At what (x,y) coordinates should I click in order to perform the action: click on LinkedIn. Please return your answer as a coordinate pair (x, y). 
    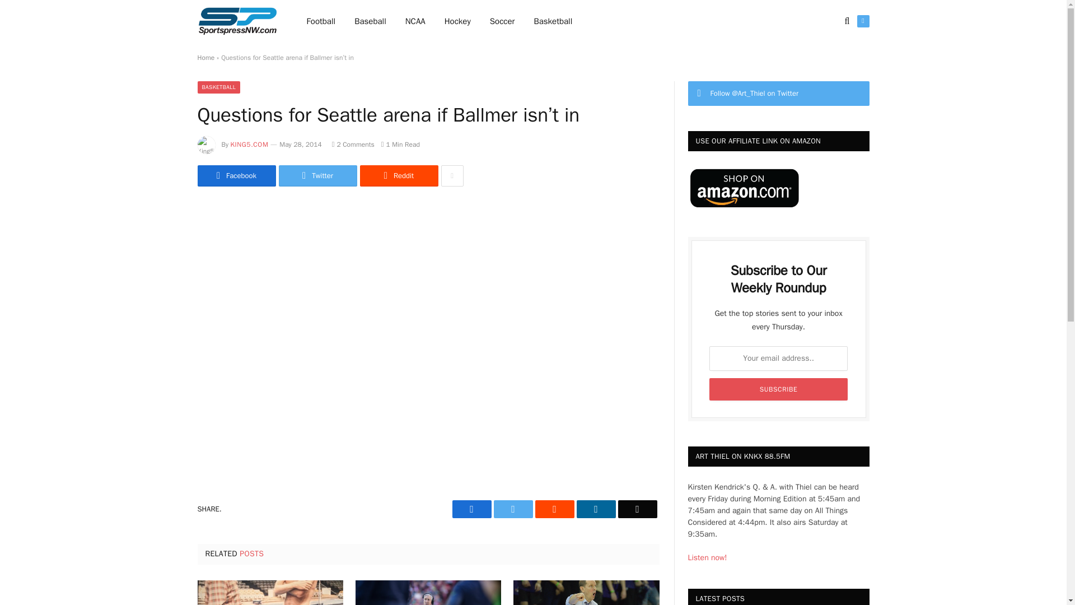
    Looking at the image, I should click on (596, 509).